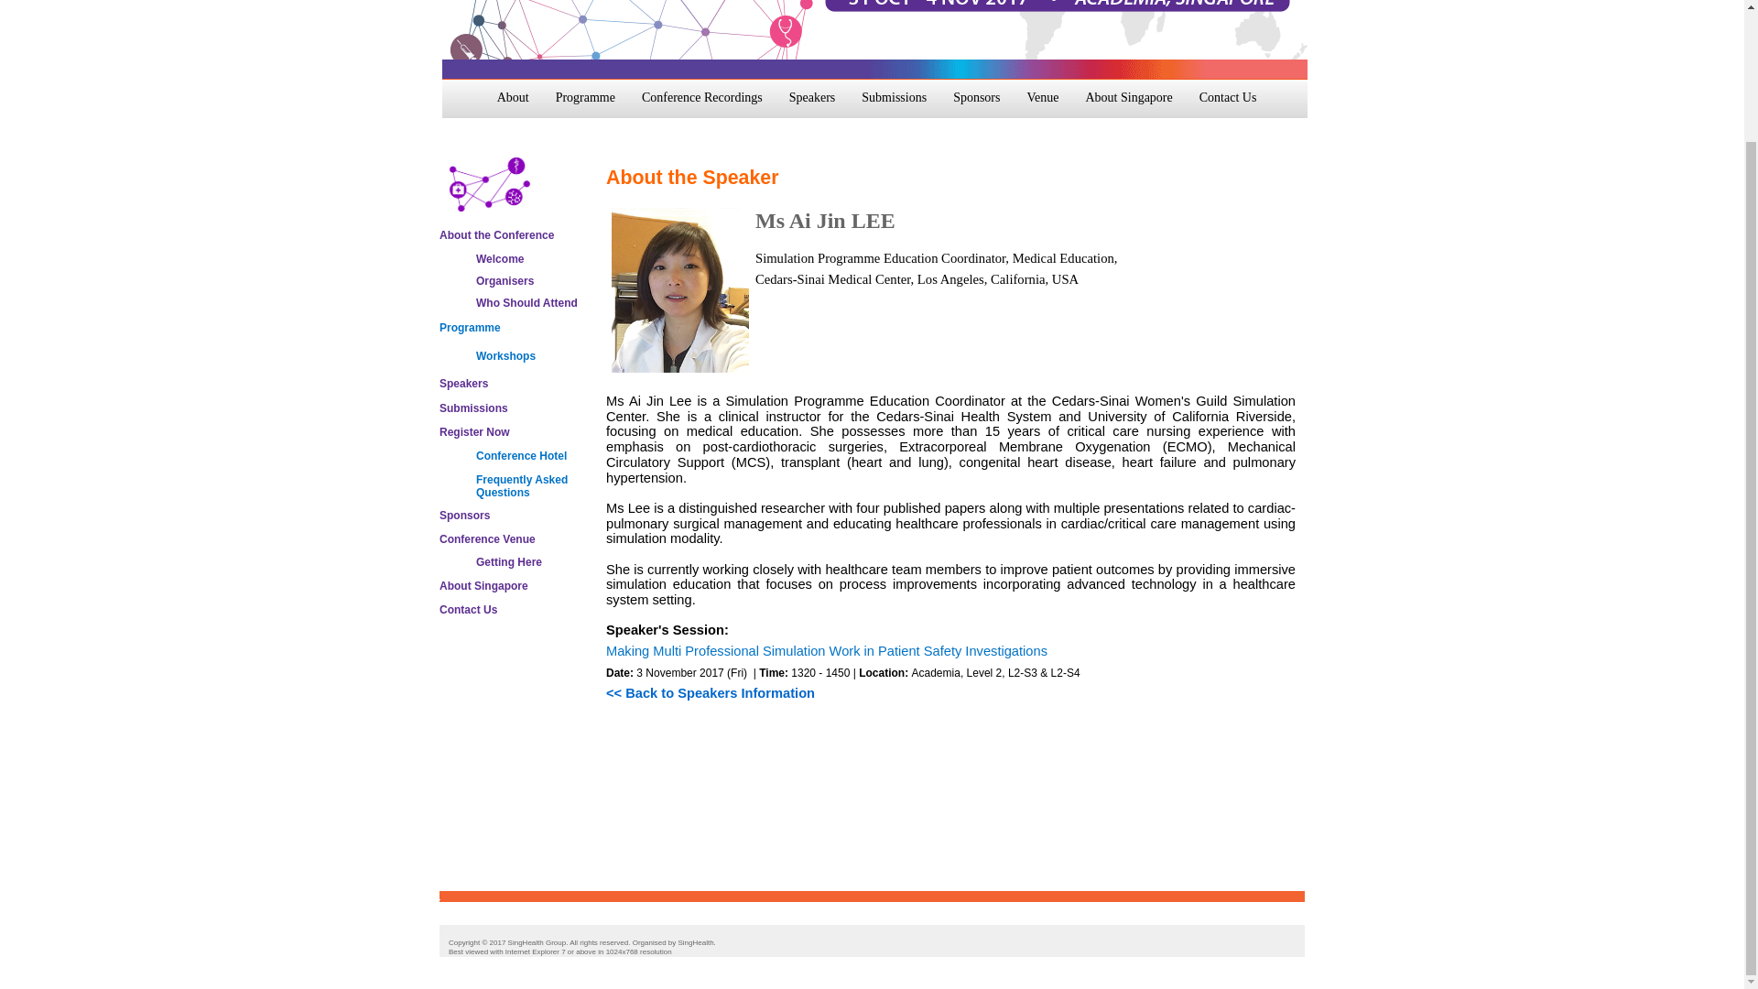  I want to click on Submissions, so click(473, 408).